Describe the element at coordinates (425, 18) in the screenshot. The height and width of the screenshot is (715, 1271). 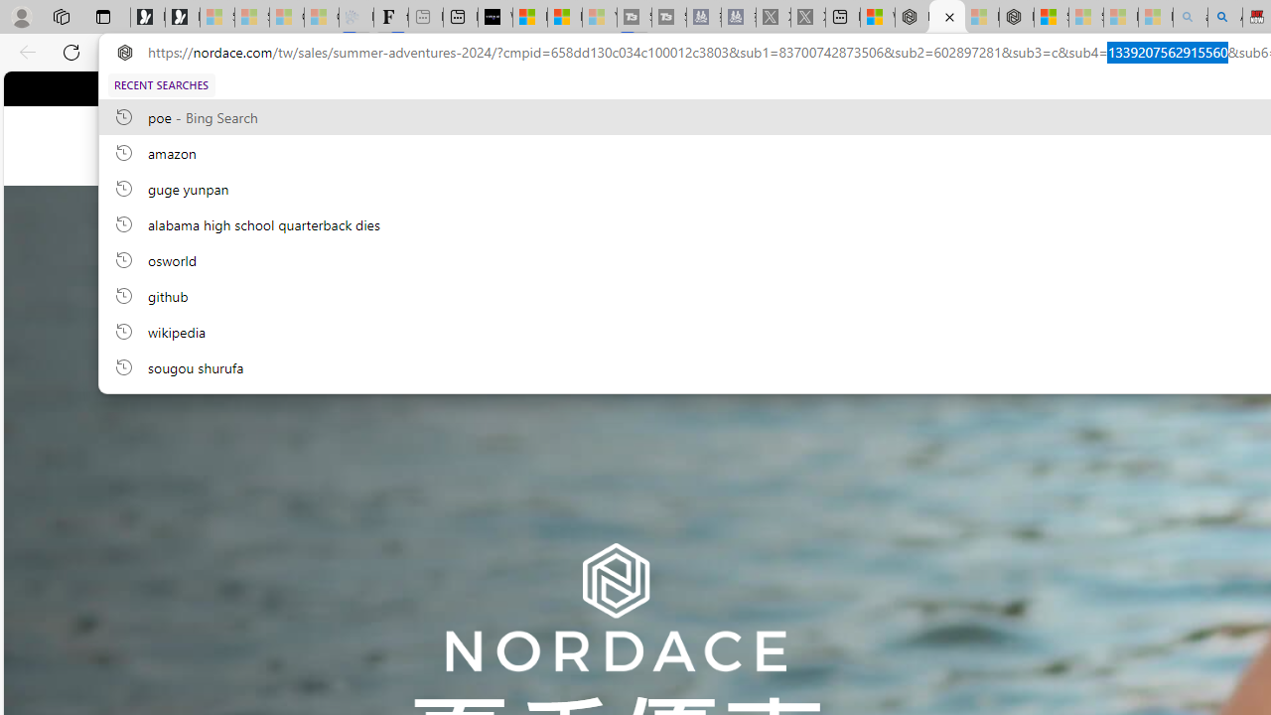
I see `New tab - Sleeping` at that location.